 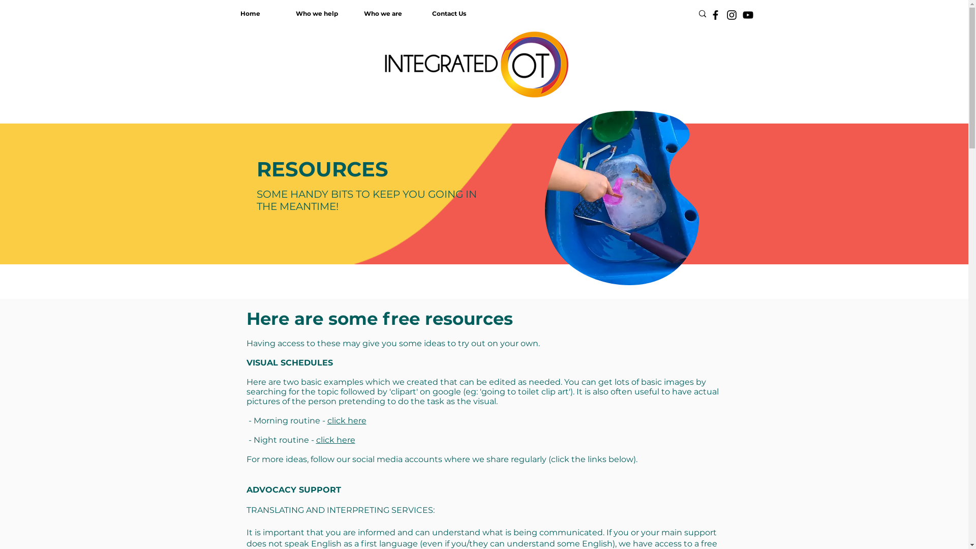 What do you see at coordinates (449, 14) in the screenshot?
I see `Contact Us` at bounding box center [449, 14].